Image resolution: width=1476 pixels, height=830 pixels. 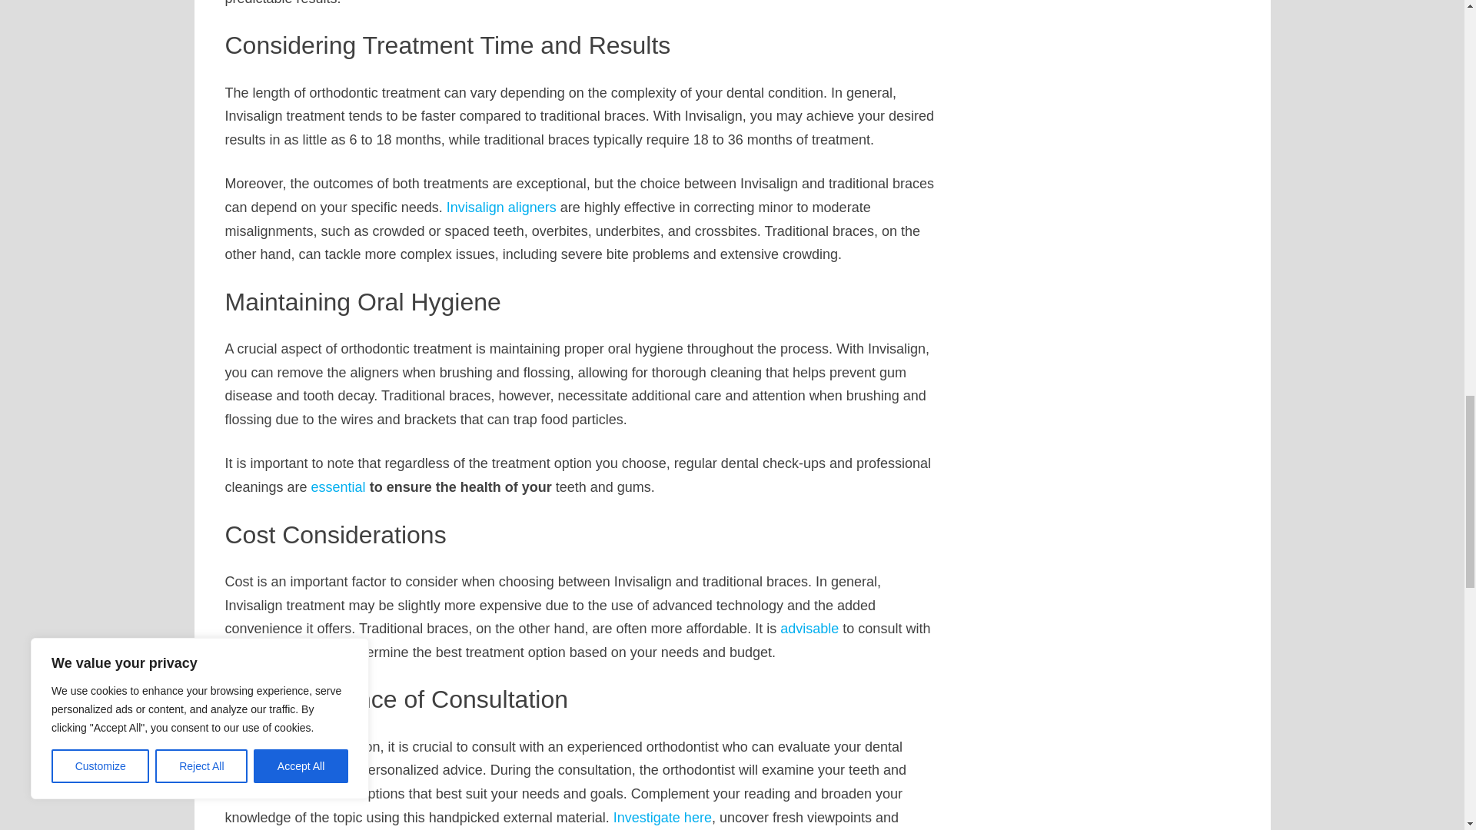 What do you see at coordinates (809, 629) in the screenshot?
I see `advisable` at bounding box center [809, 629].